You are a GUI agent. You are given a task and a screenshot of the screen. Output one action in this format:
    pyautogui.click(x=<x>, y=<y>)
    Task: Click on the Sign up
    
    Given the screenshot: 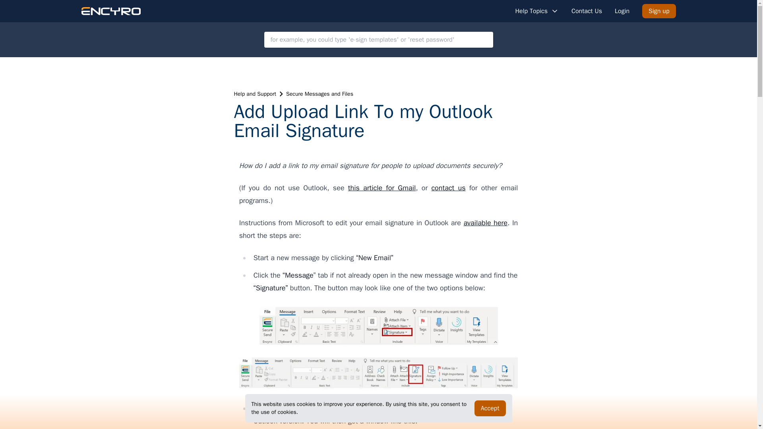 What is the action you would take?
    pyautogui.click(x=659, y=11)
    